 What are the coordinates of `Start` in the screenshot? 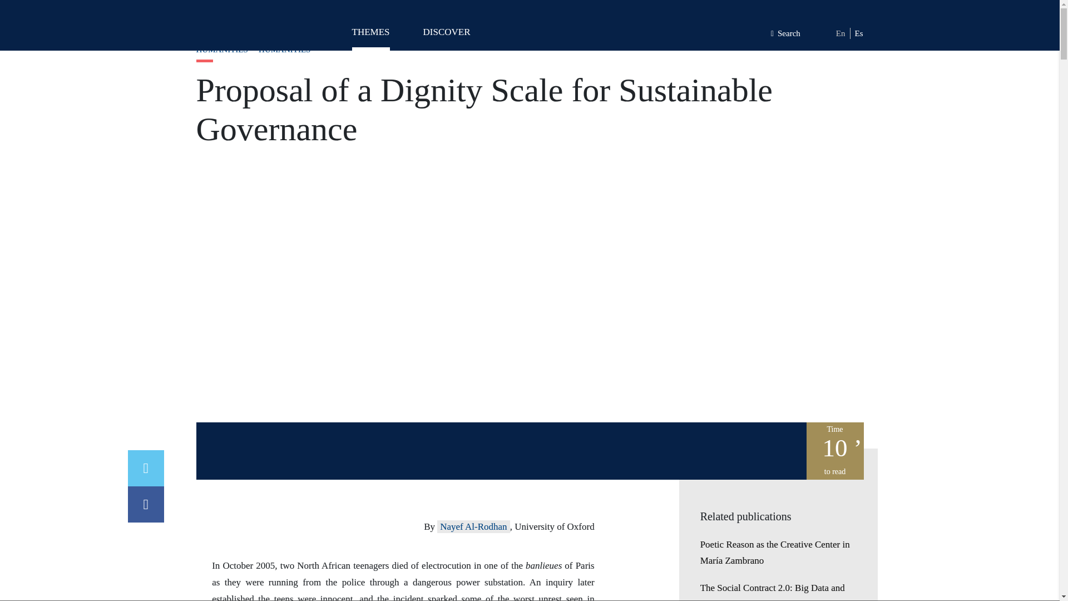 It's located at (202, 19).